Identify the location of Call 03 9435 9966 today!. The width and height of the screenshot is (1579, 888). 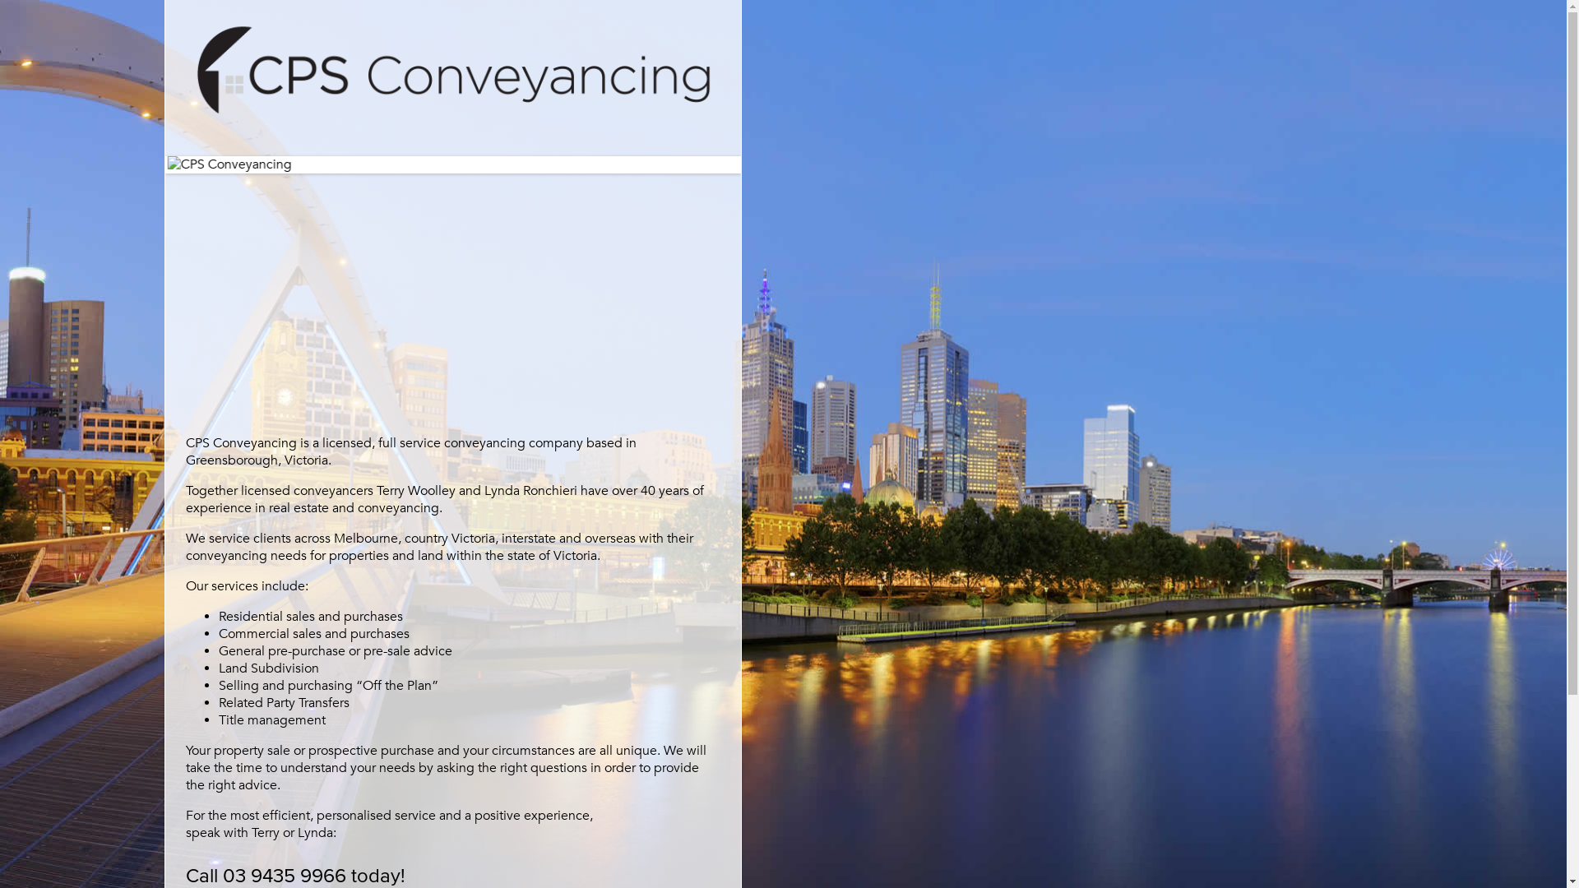
(296, 876).